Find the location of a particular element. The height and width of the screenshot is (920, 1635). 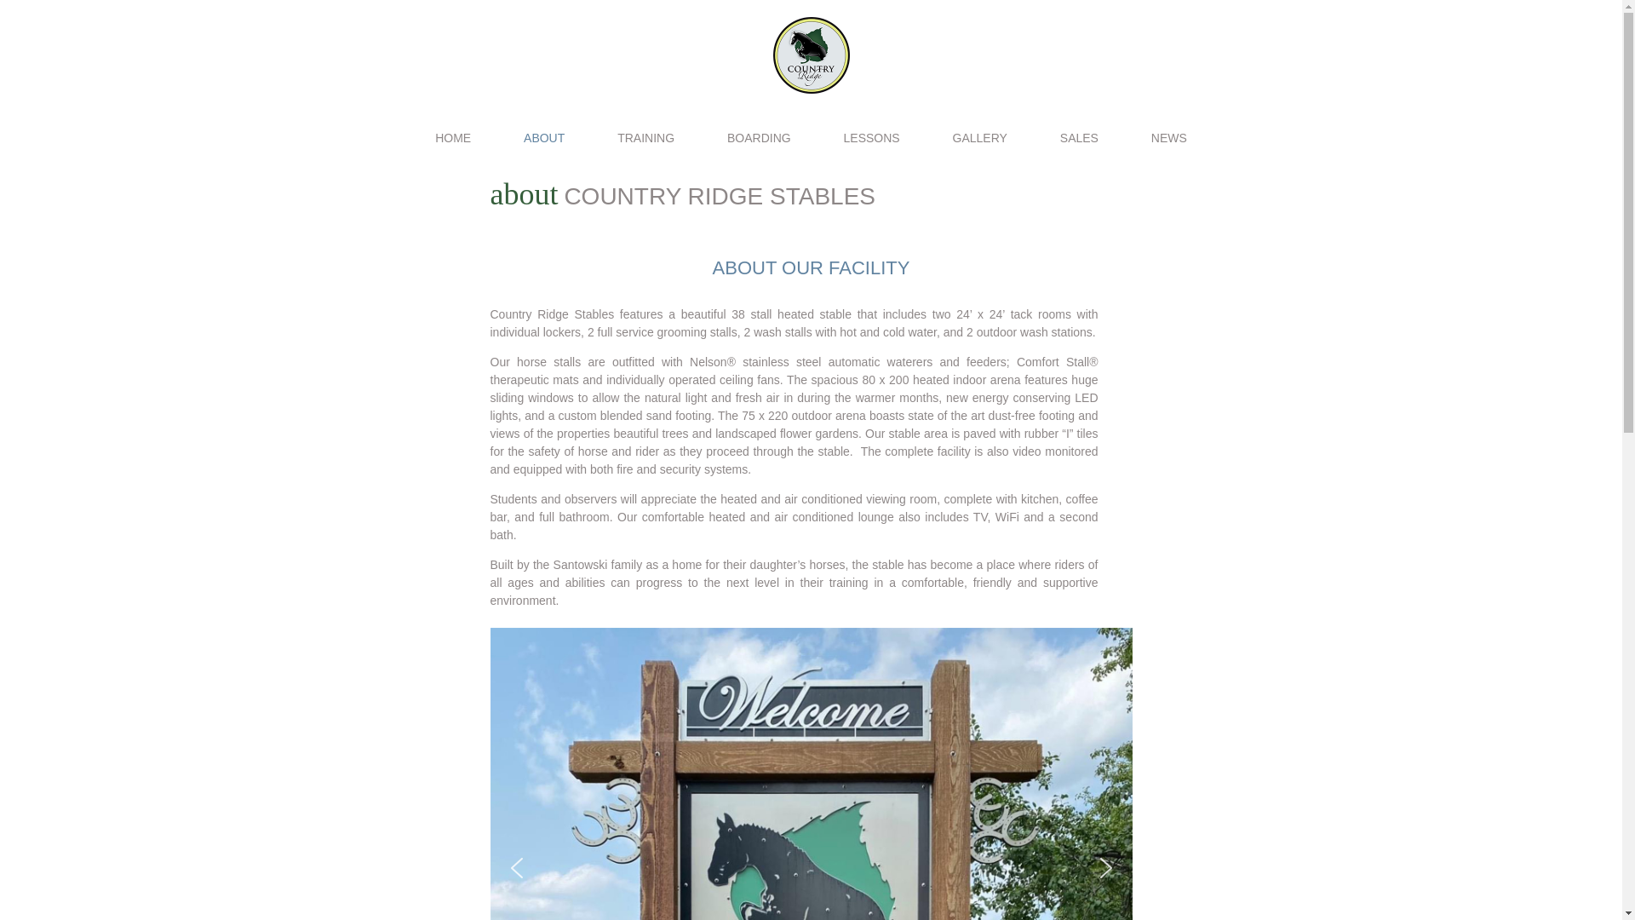

TRAINING is located at coordinates (645, 145).